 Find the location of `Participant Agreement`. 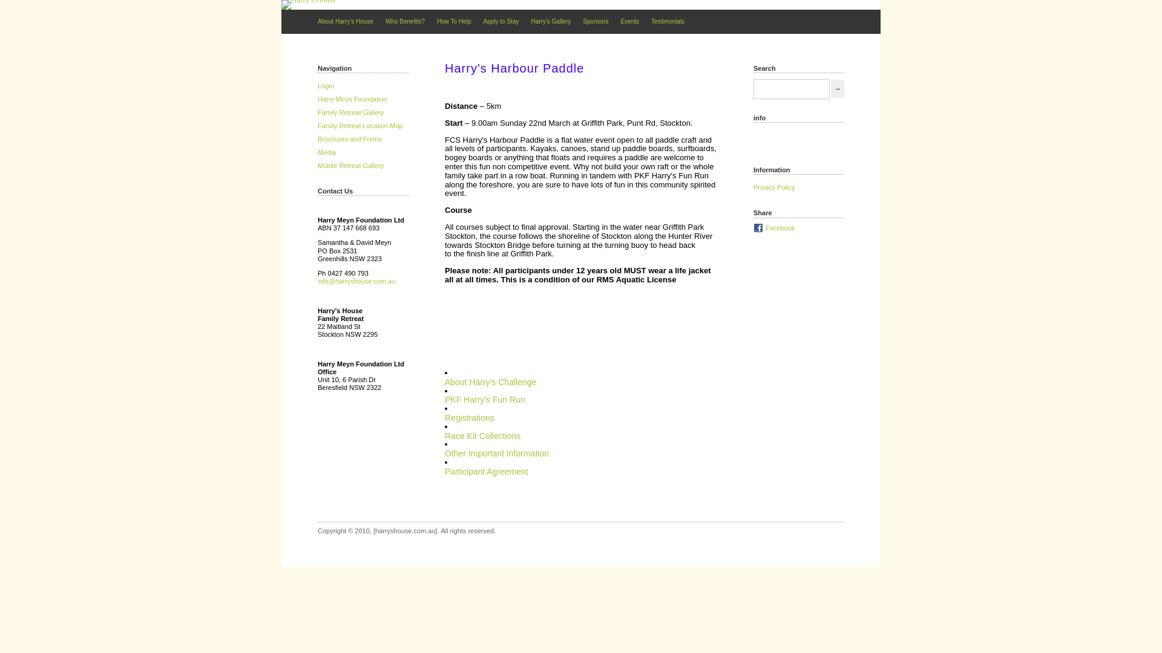

Participant Agreement is located at coordinates (487, 472).